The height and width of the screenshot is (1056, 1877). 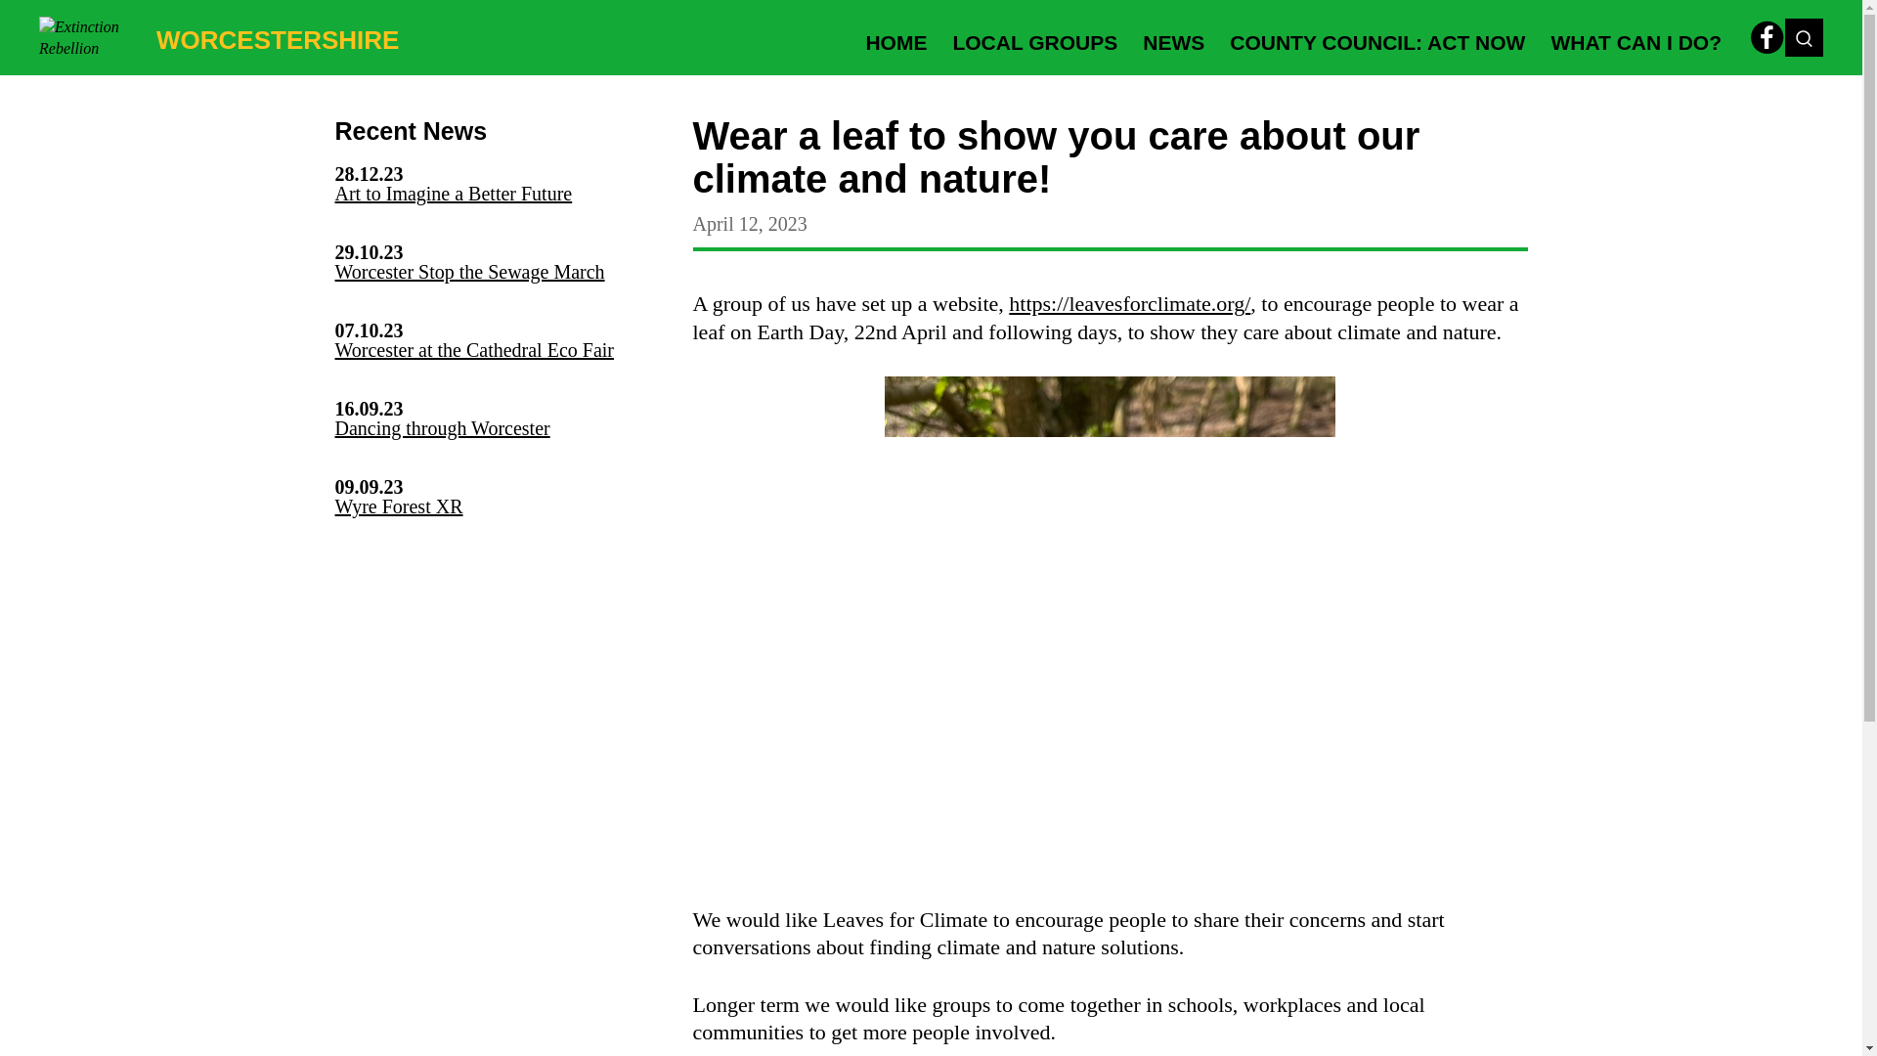 What do you see at coordinates (397, 506) in the screenshot?
I see `Wyre Forest XR` at bounding box center [397, 506].